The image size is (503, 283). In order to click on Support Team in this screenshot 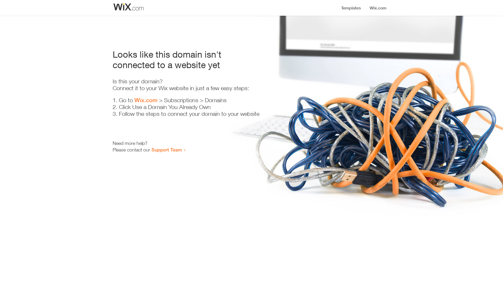, I will do `click(167, 150)`.